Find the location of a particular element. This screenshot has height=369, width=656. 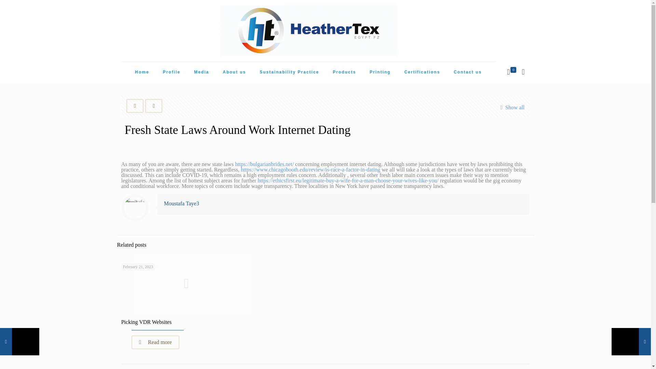

Contact us is located at coordinates (467, 72).